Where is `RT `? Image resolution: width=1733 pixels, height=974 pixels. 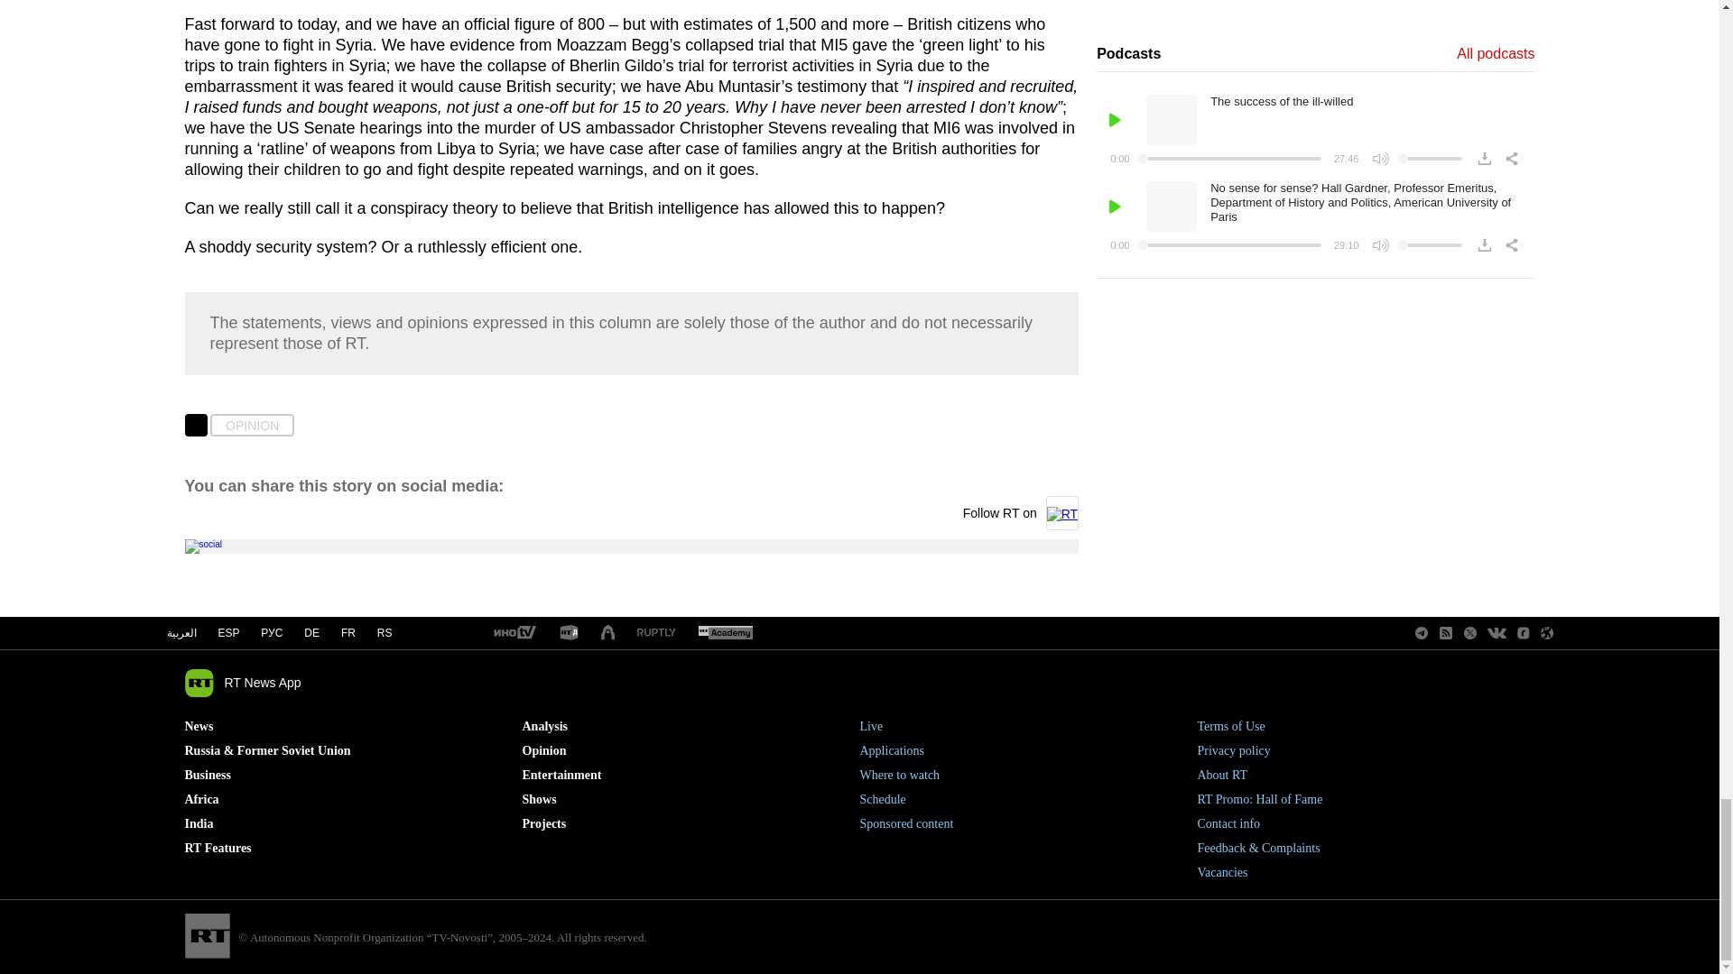 RT  is located at coordinates (725, 633).